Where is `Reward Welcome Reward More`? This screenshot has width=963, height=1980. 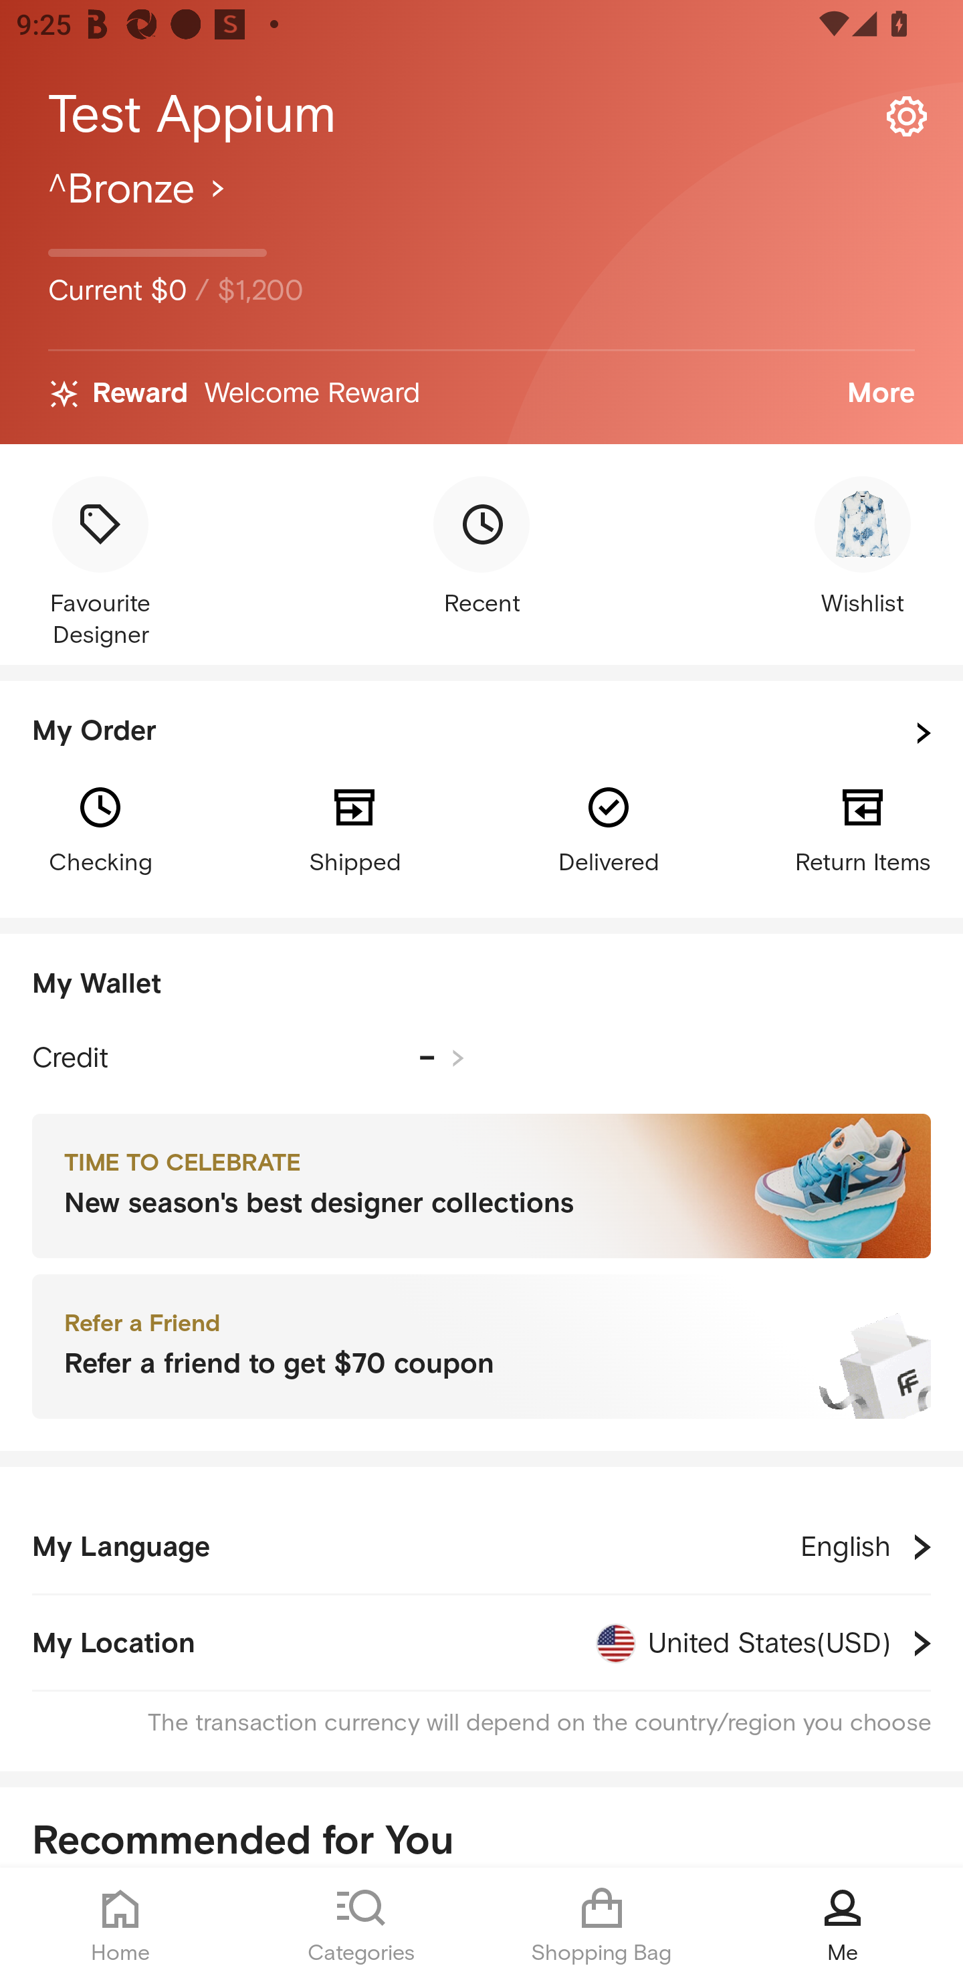 Reward Welcome Reward More is located at coordinates (481, 394).